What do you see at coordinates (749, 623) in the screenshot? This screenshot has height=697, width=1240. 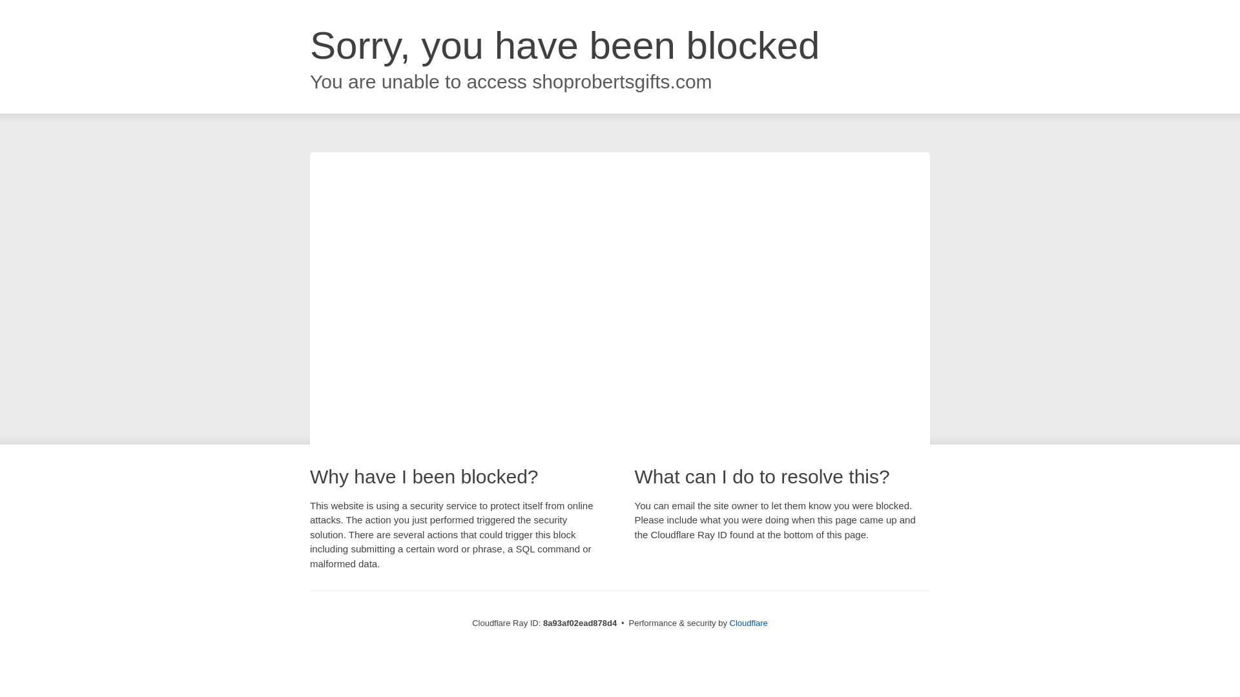 I see `Cloudflare` at bounding box center [749, 623].